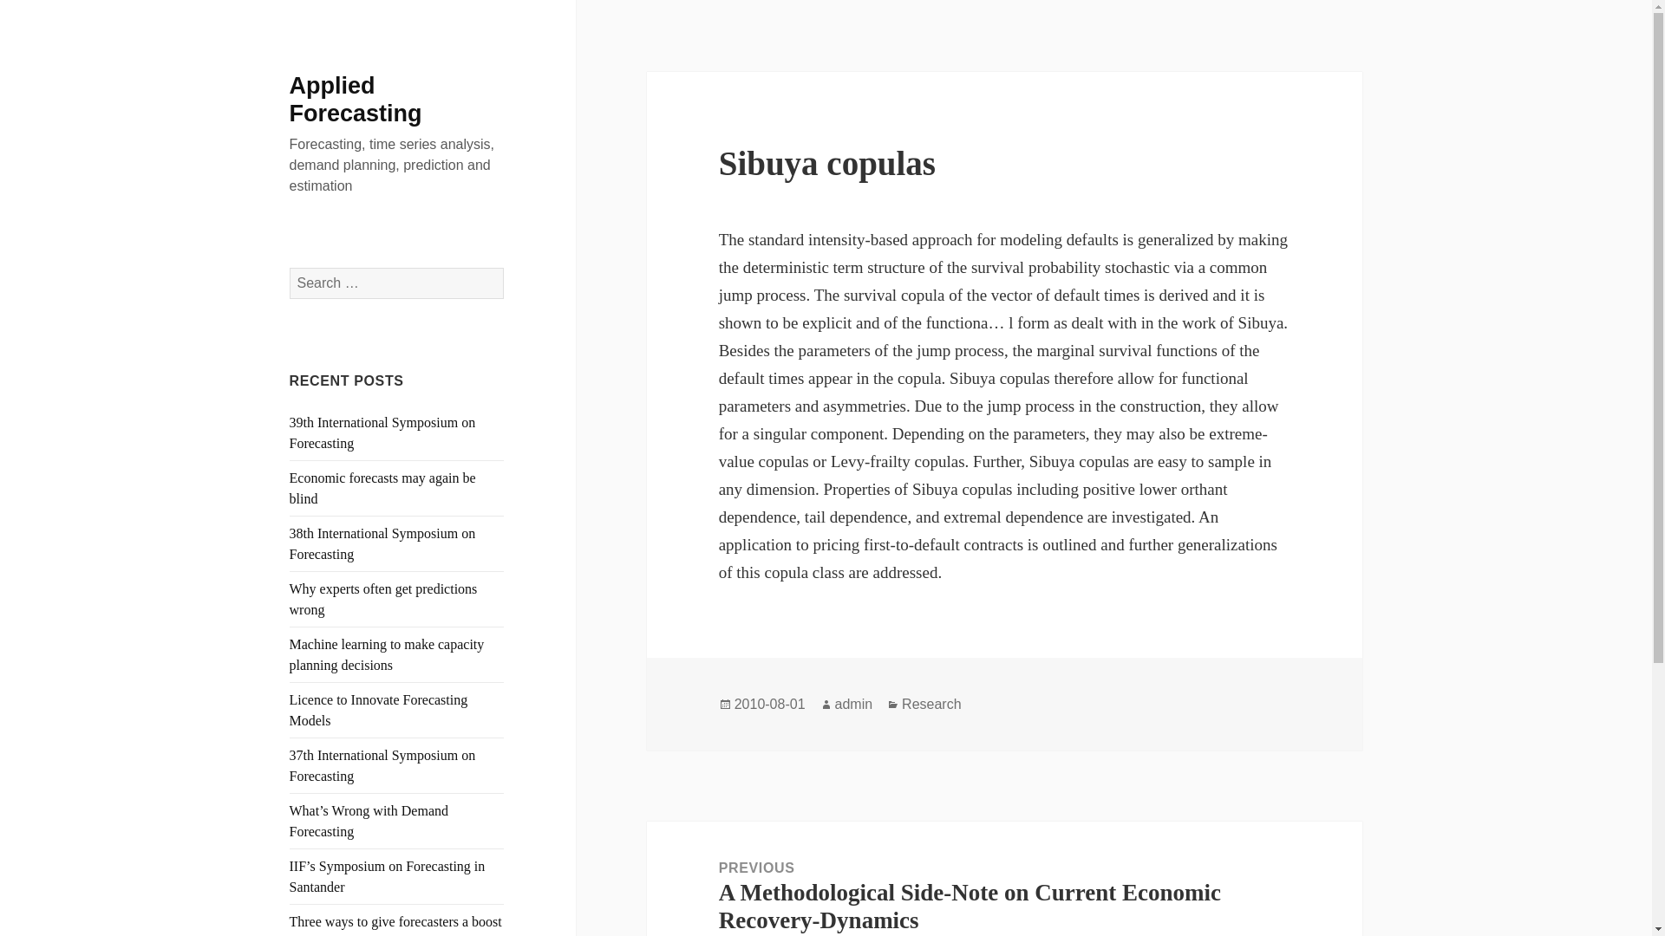 The height and width of the screenshot is (936, 1665). I want to click on admin, so click(853, 704).